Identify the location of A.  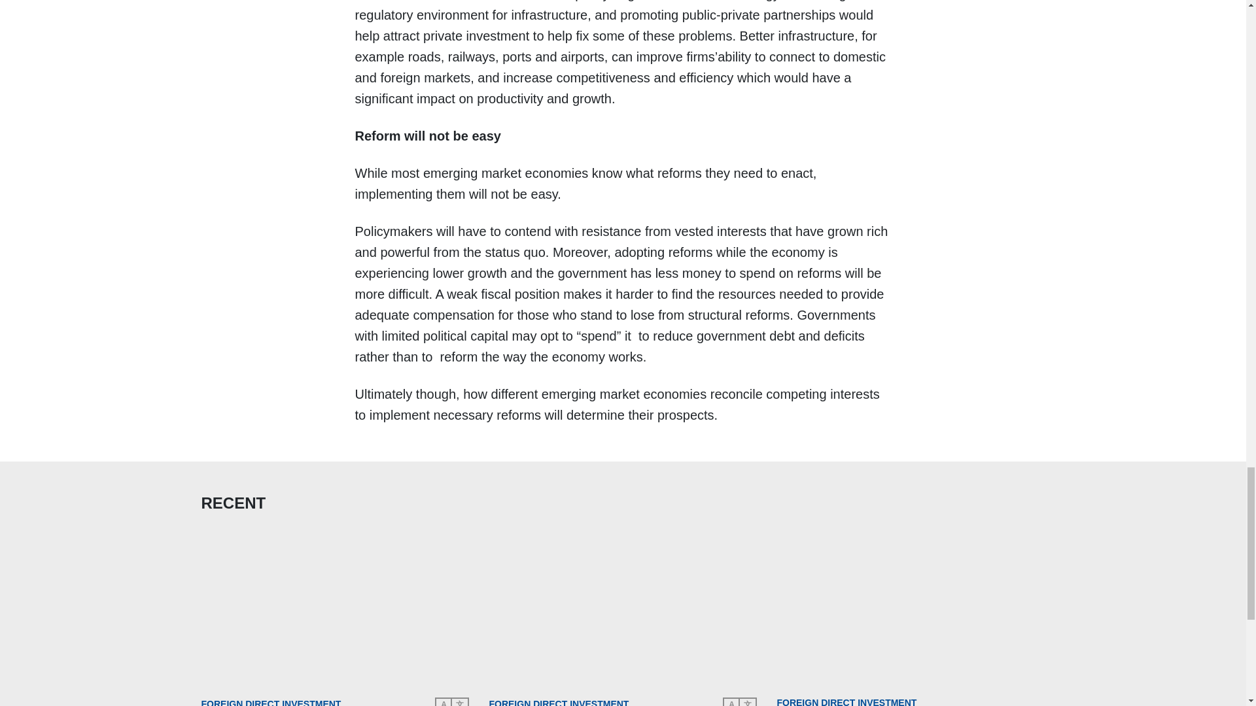
(731, 702).